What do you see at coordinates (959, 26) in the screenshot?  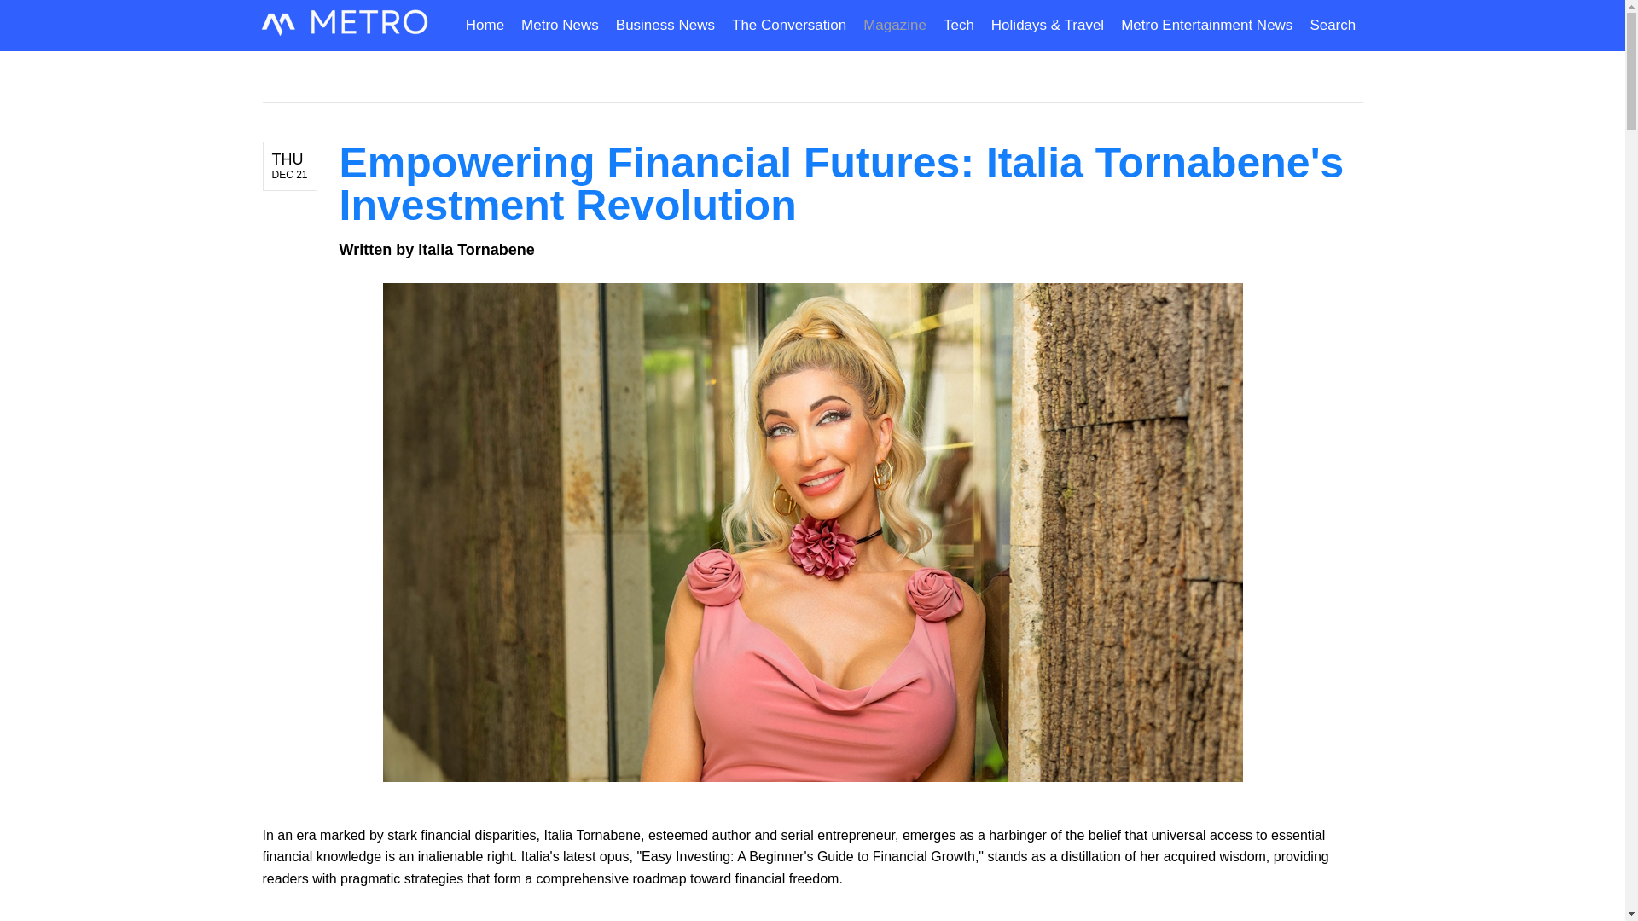 I see `Tech` at bounding box center [959, 26].